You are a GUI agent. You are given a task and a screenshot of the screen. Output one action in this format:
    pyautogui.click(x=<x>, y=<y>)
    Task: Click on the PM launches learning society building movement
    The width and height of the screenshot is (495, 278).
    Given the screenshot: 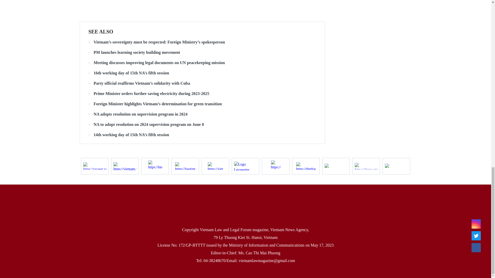 What is the action you would take?
    pyautogui.click(x=202, y=53)
    